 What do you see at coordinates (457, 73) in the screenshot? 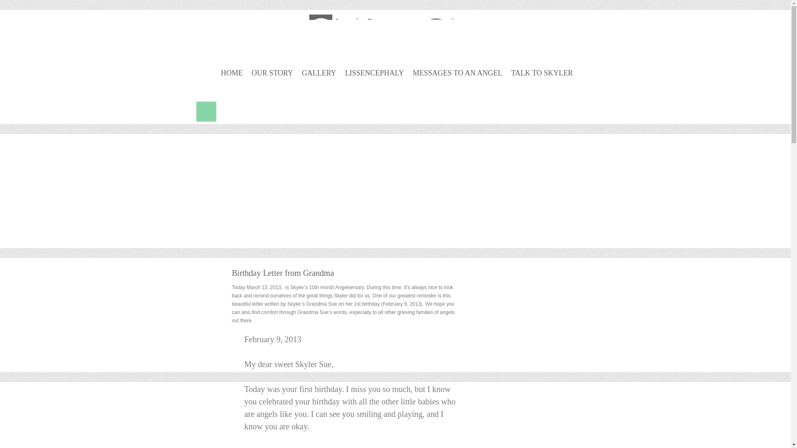
I see `MESSAGES TO AN ANGEL` at bounding box center [457, 73].